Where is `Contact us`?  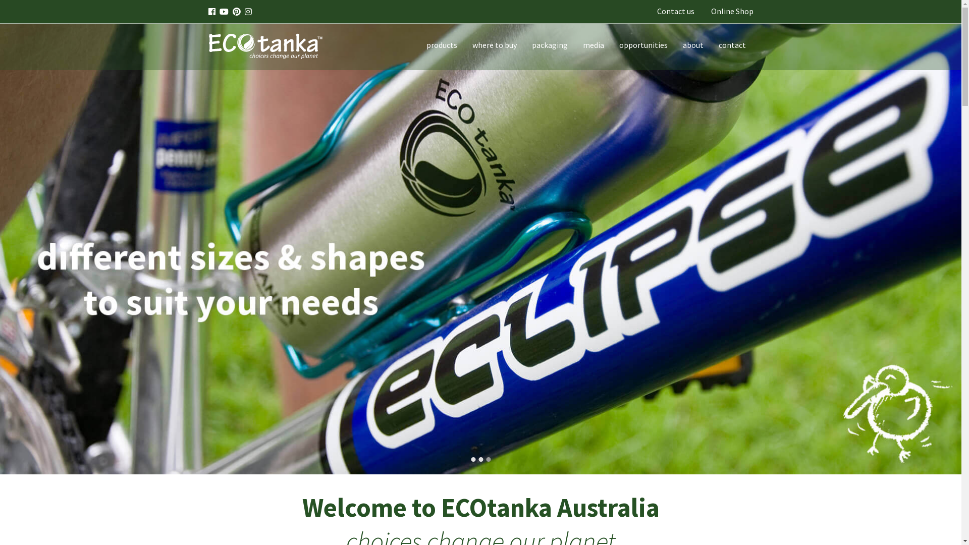 Contact us is located at coordinates (676, 11).